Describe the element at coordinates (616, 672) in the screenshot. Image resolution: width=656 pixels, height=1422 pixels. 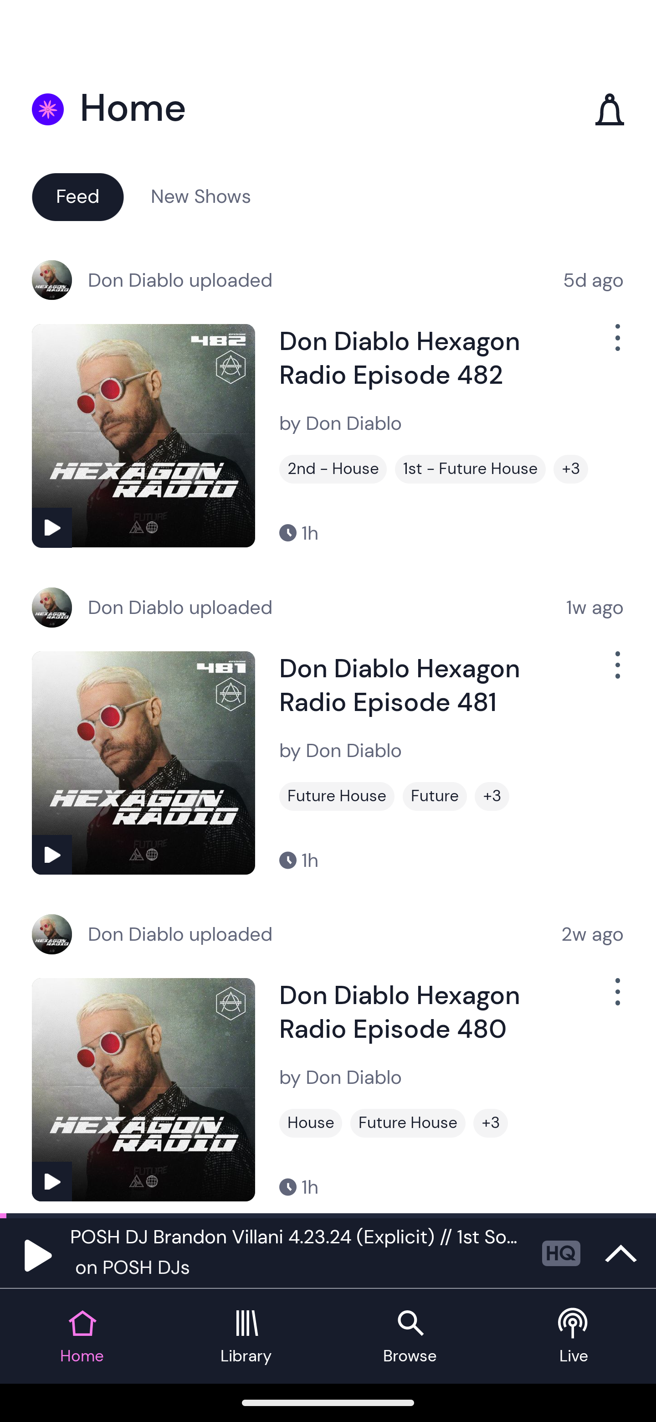
I see `Show Options Menu Button` at that location.